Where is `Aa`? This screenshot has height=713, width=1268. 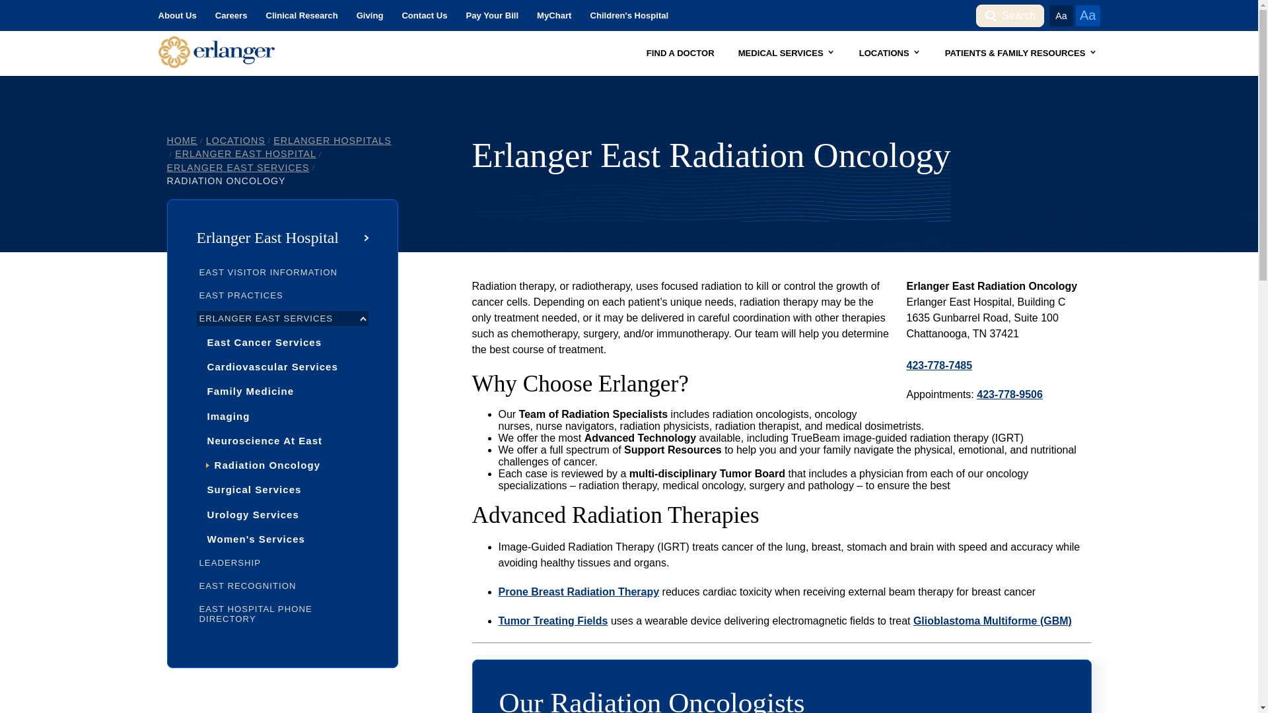
Aa is located at coordinates (1087, 15).